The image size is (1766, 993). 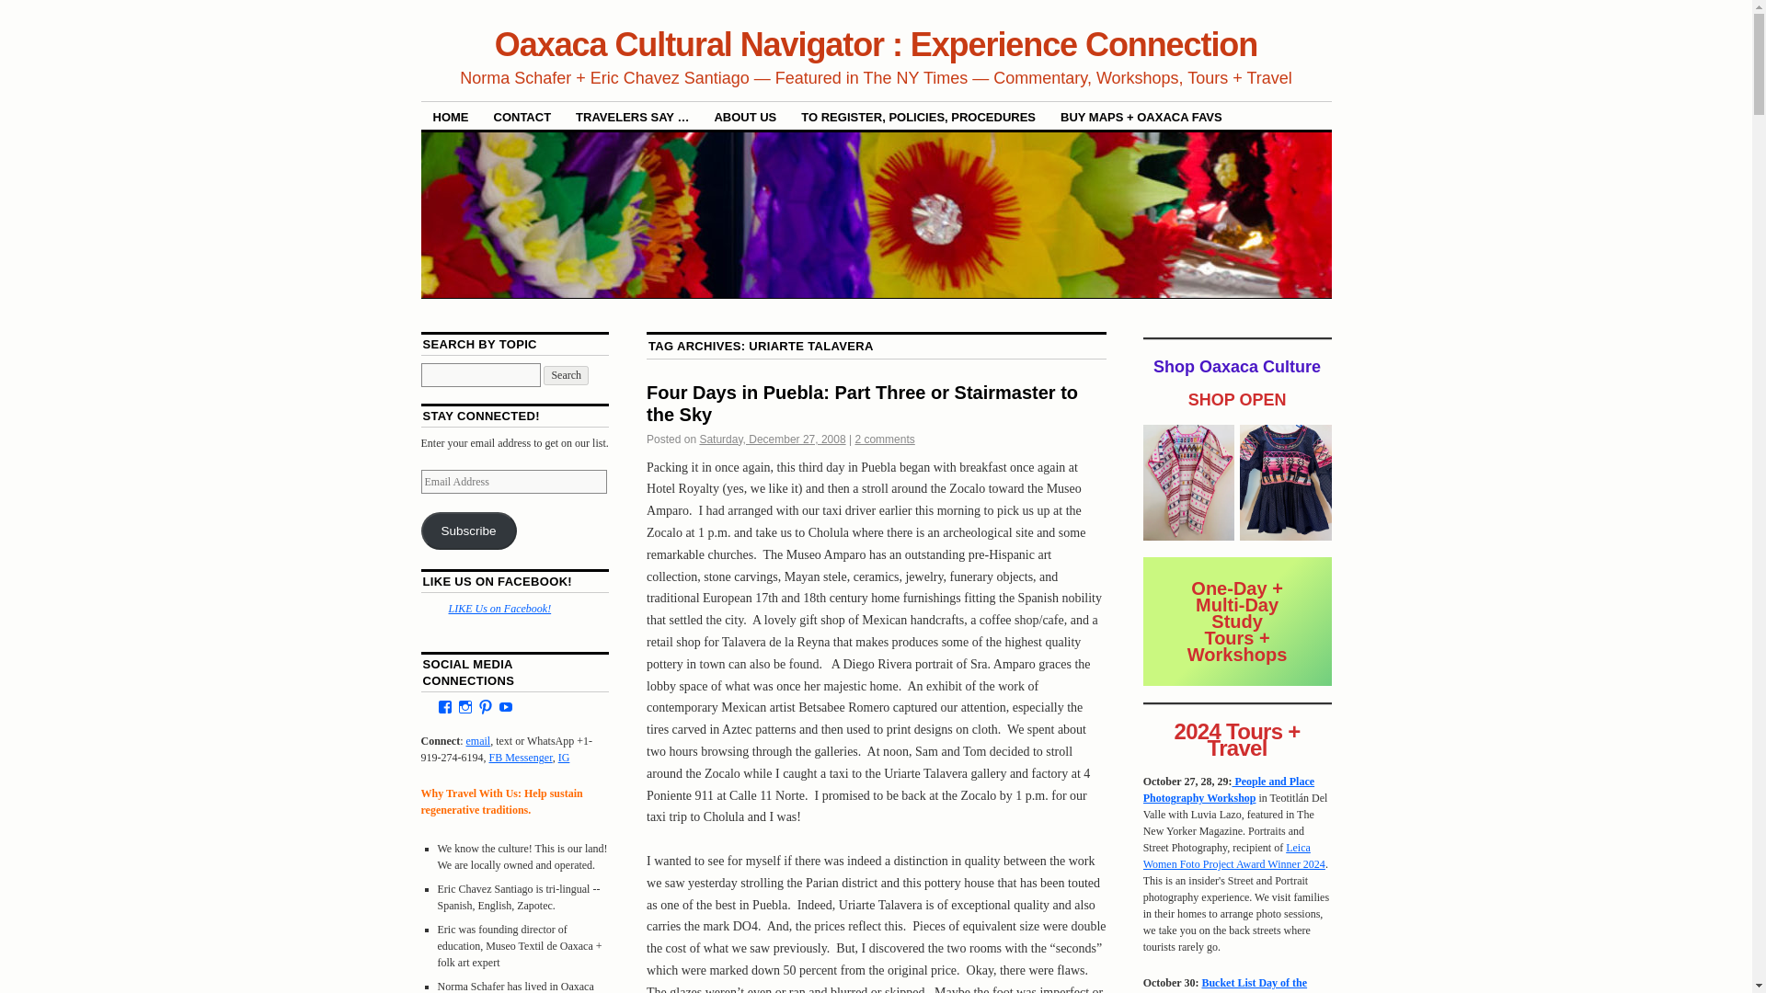 I want to click on ABOUT US, so click(x=744, y=116).